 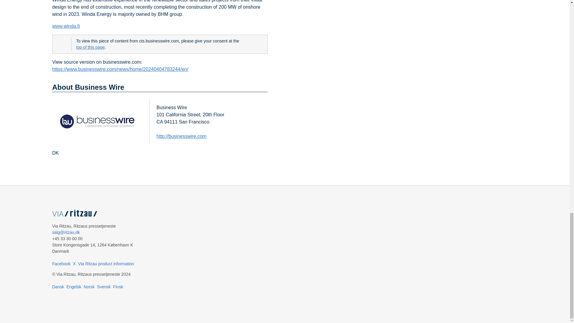 I want to click on top of this page, so click(x=90, y=47).